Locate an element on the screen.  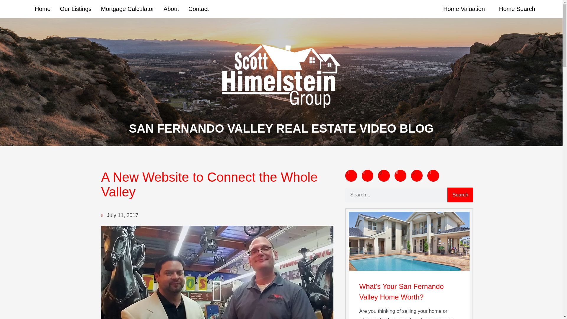
About is located at coordinates (171, 8).